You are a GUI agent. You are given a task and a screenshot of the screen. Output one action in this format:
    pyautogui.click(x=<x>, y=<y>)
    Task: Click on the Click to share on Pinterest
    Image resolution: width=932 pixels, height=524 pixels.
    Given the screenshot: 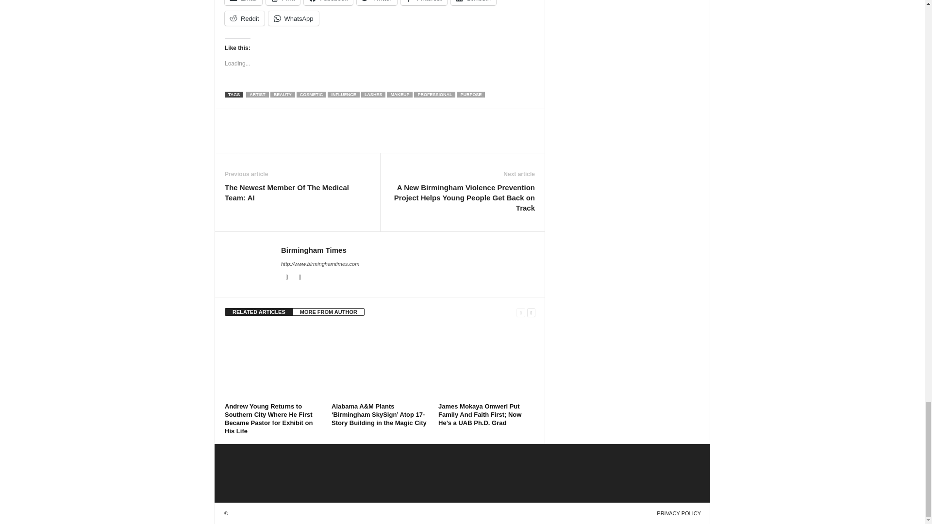 What is the action you would take?
    pyautogui.click(x=424, y=2)
    